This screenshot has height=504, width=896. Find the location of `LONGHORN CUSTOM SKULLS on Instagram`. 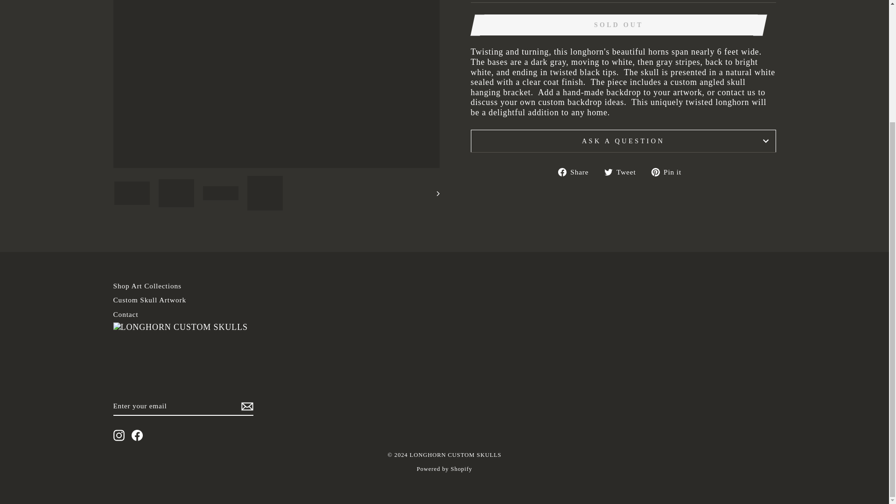

LONGHORN CUSTOM SKULLS on Instagram is located at coordinates (119, 435).